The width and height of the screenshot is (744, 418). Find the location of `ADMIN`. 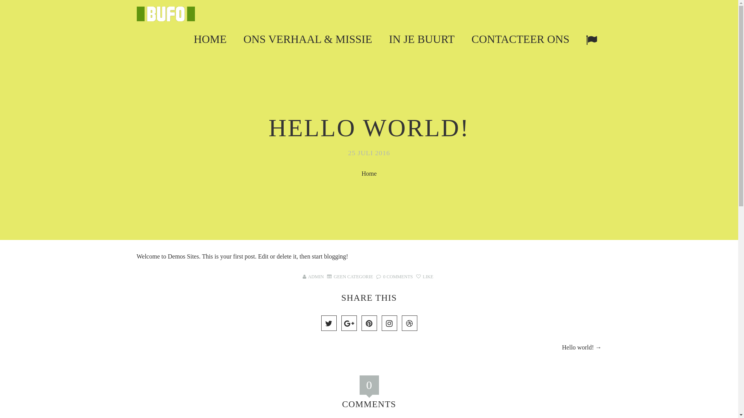

ADMIN is located at coordinates (316, 277).